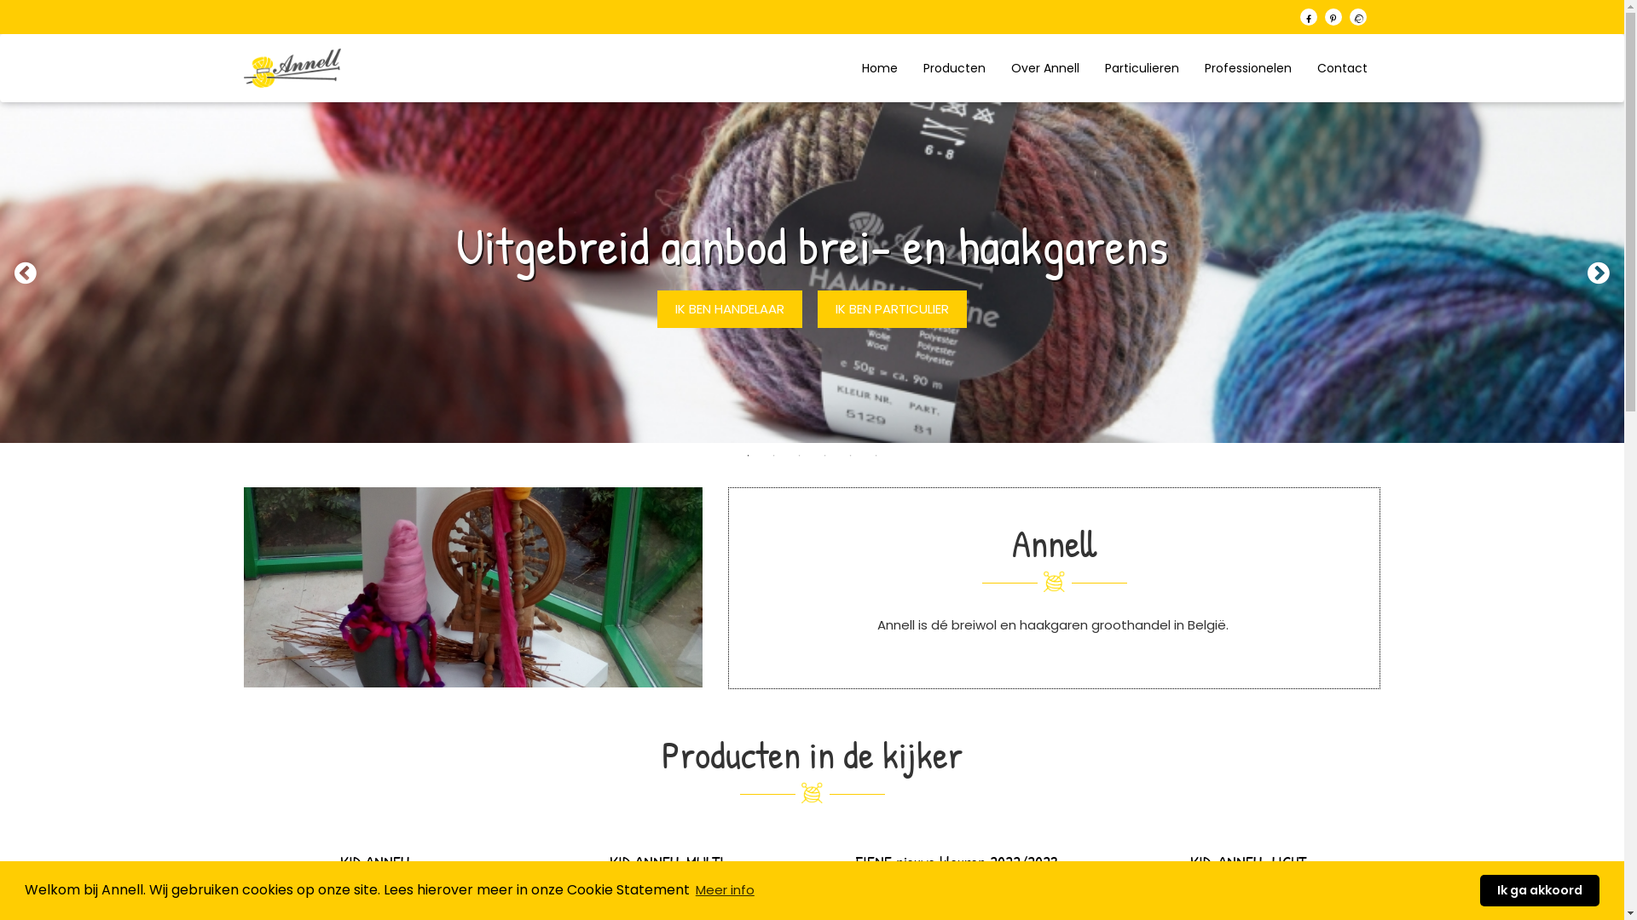 The height and width of the screenshot is (920, 1637). I want to click on Producten, so click(955, 68).